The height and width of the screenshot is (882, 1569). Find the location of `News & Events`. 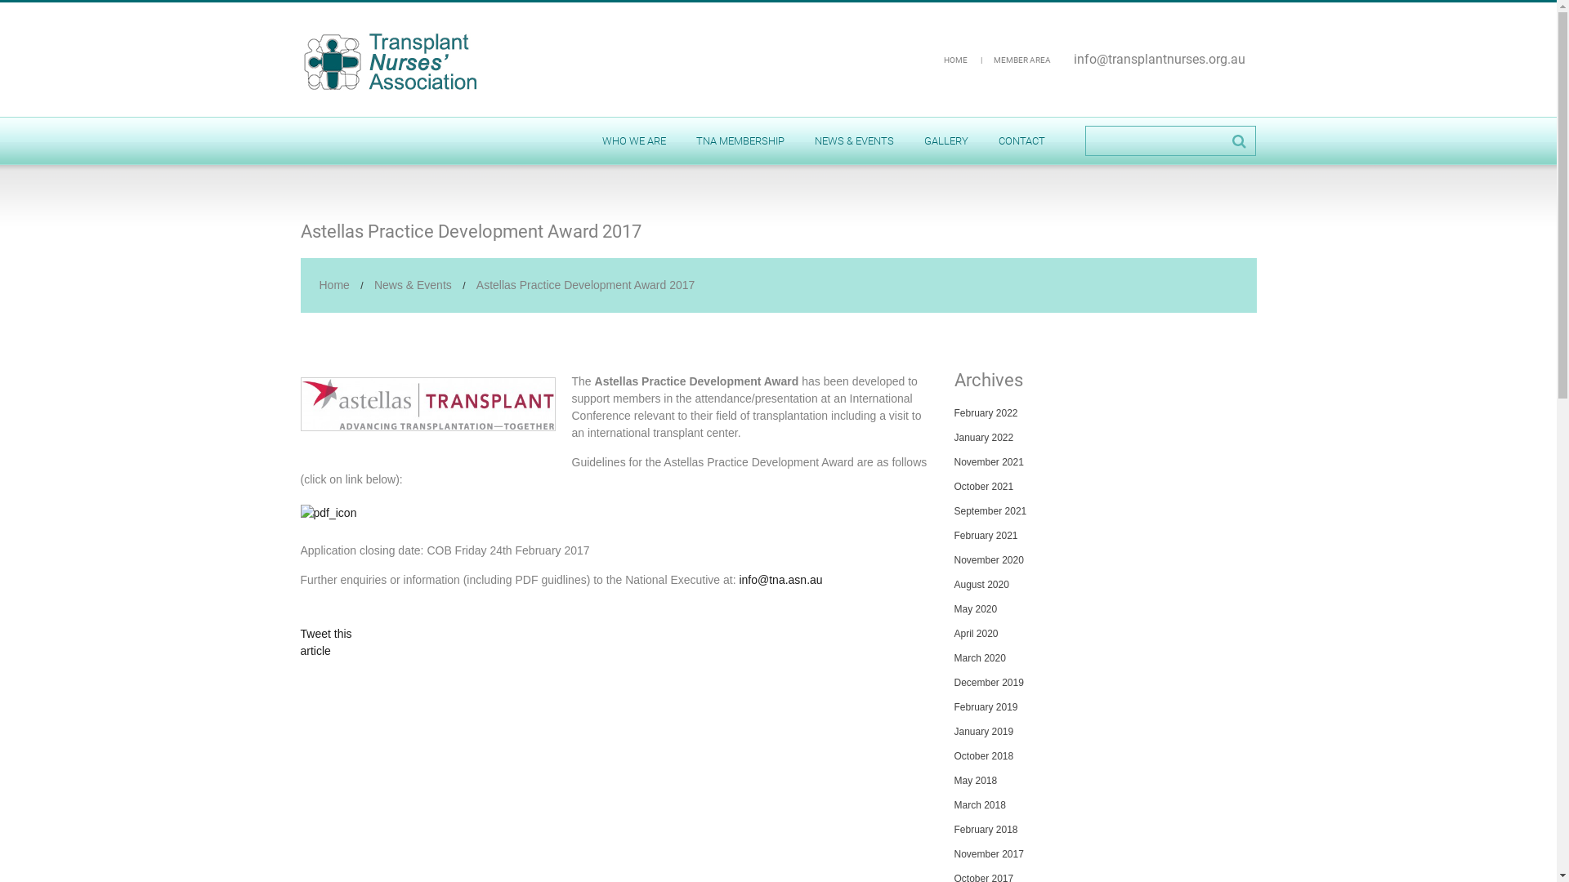

News & Events is located at coordinates (413, 285).